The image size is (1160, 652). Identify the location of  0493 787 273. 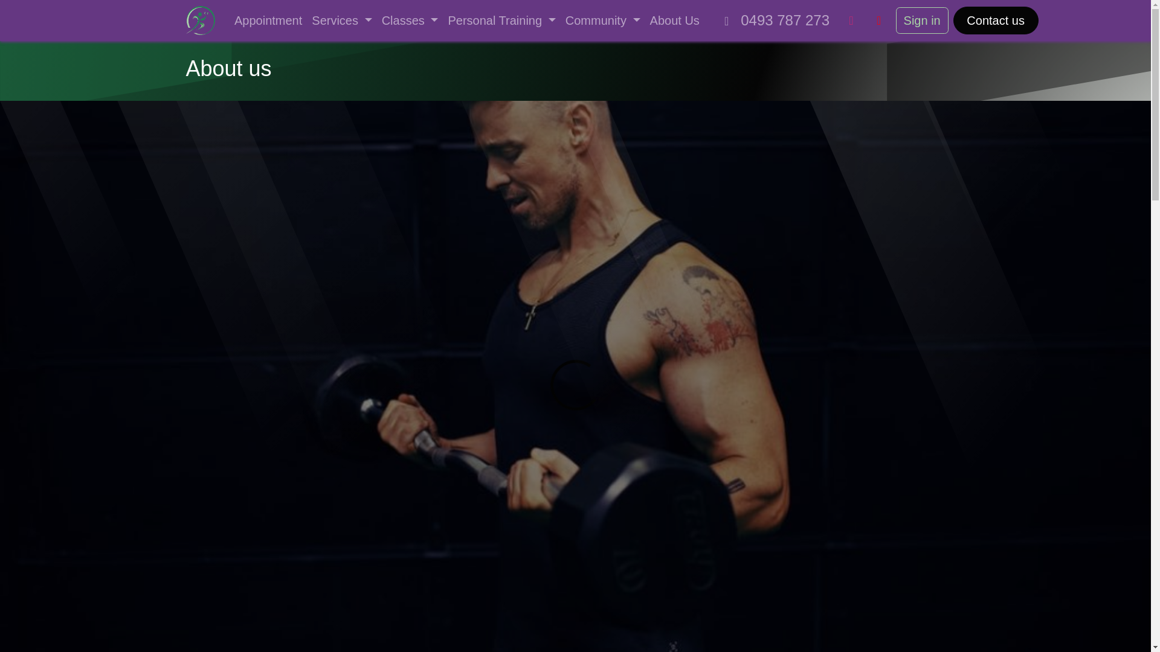
(774, 21).